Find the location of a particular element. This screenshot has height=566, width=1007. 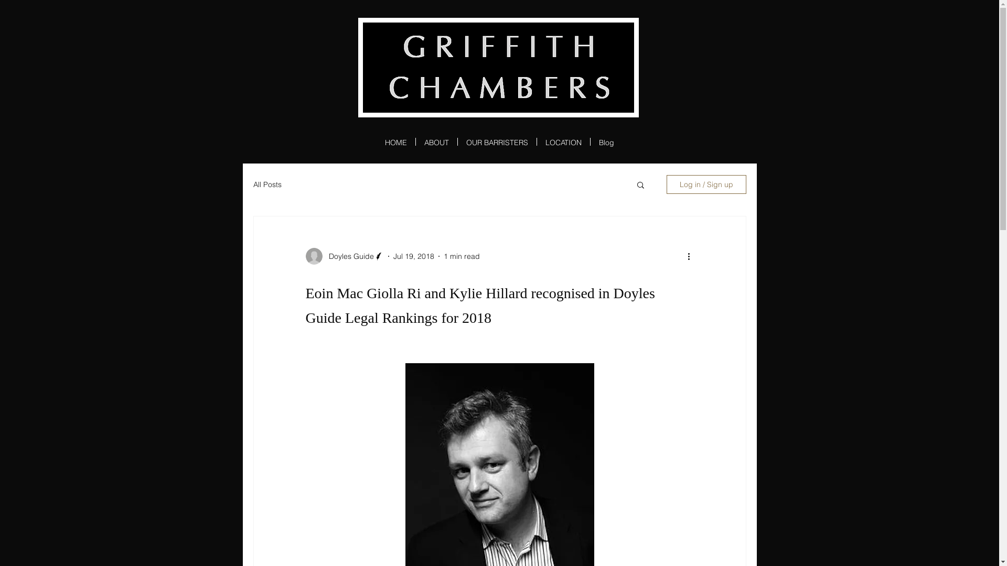

LOCATION is located at coordinates (563, 141).